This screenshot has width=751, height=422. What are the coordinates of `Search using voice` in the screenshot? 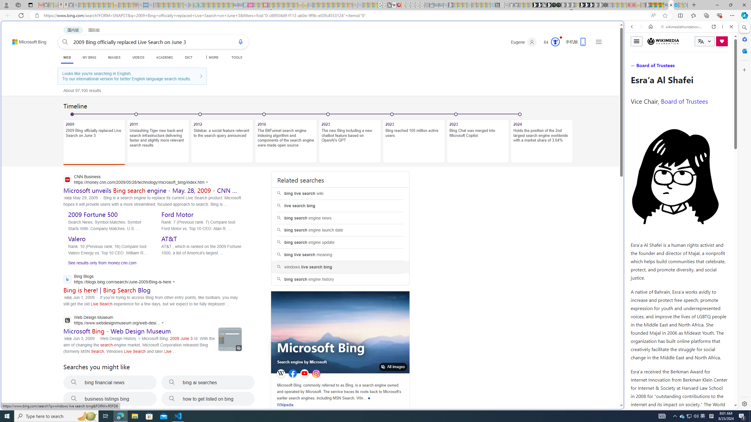 It's located at (240, 42).